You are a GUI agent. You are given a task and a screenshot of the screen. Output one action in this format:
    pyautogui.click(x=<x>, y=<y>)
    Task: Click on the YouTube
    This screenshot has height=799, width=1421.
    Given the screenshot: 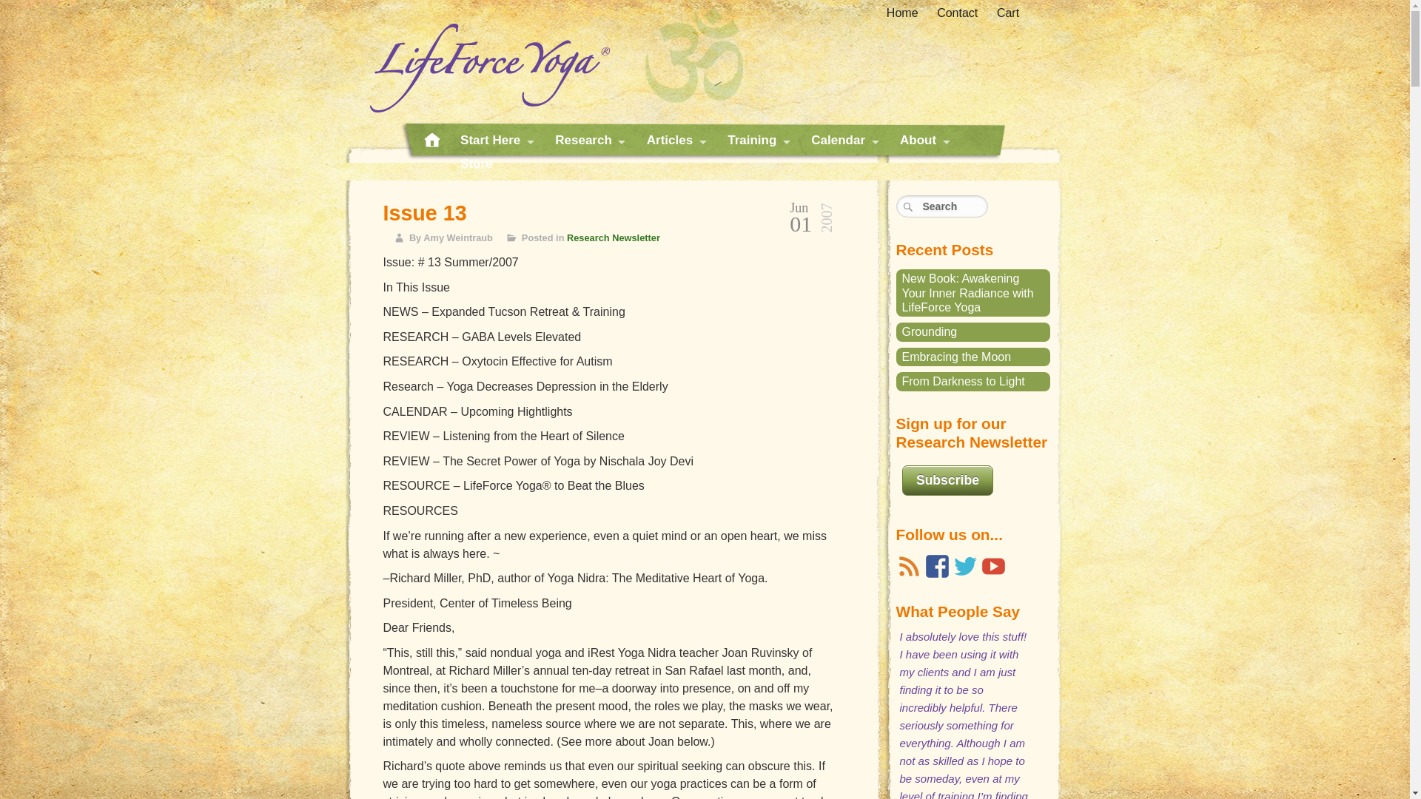 What is the action you would take?
    pyautogui.click(x=993, y=567)
    